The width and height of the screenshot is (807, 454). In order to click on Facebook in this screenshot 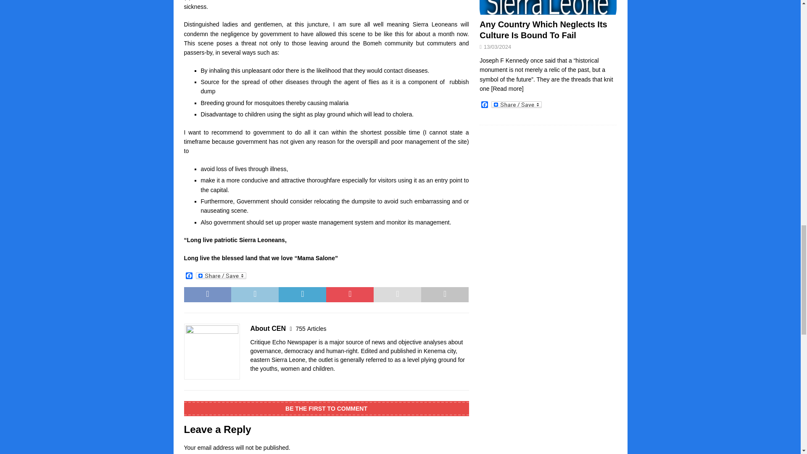, I will do `click(189, 277)`.